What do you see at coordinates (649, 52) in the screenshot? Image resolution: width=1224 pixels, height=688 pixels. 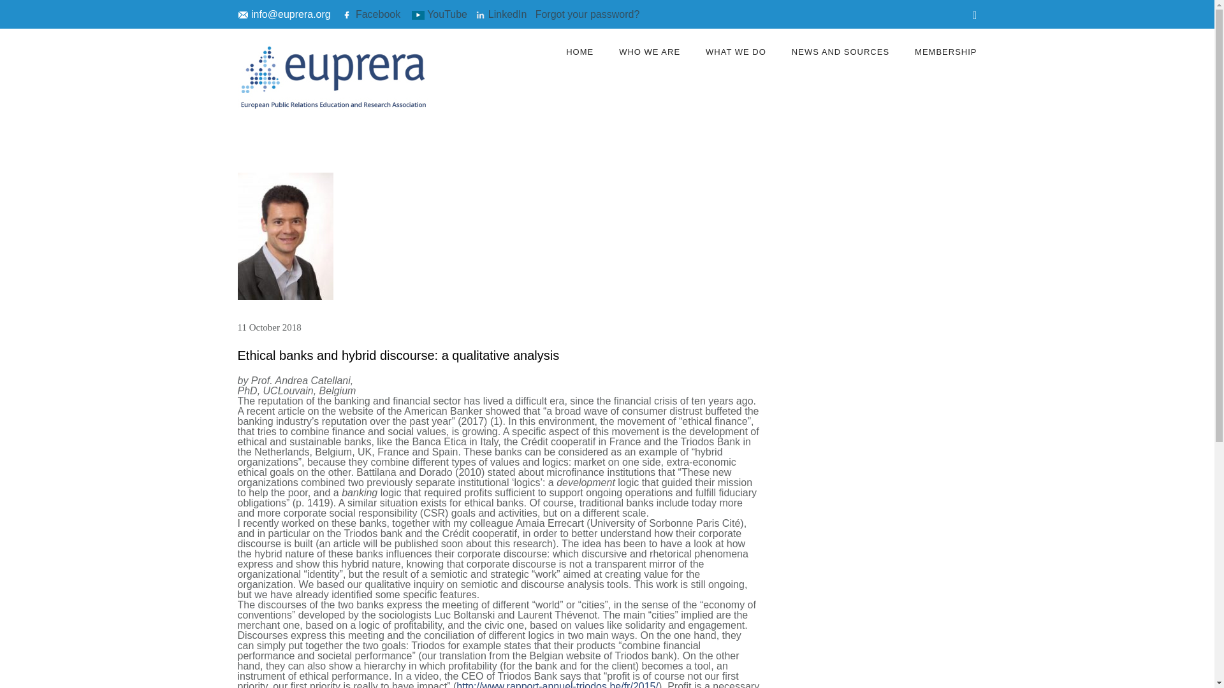 I see `WHO WE ARE` at bounding box center [649, 52].